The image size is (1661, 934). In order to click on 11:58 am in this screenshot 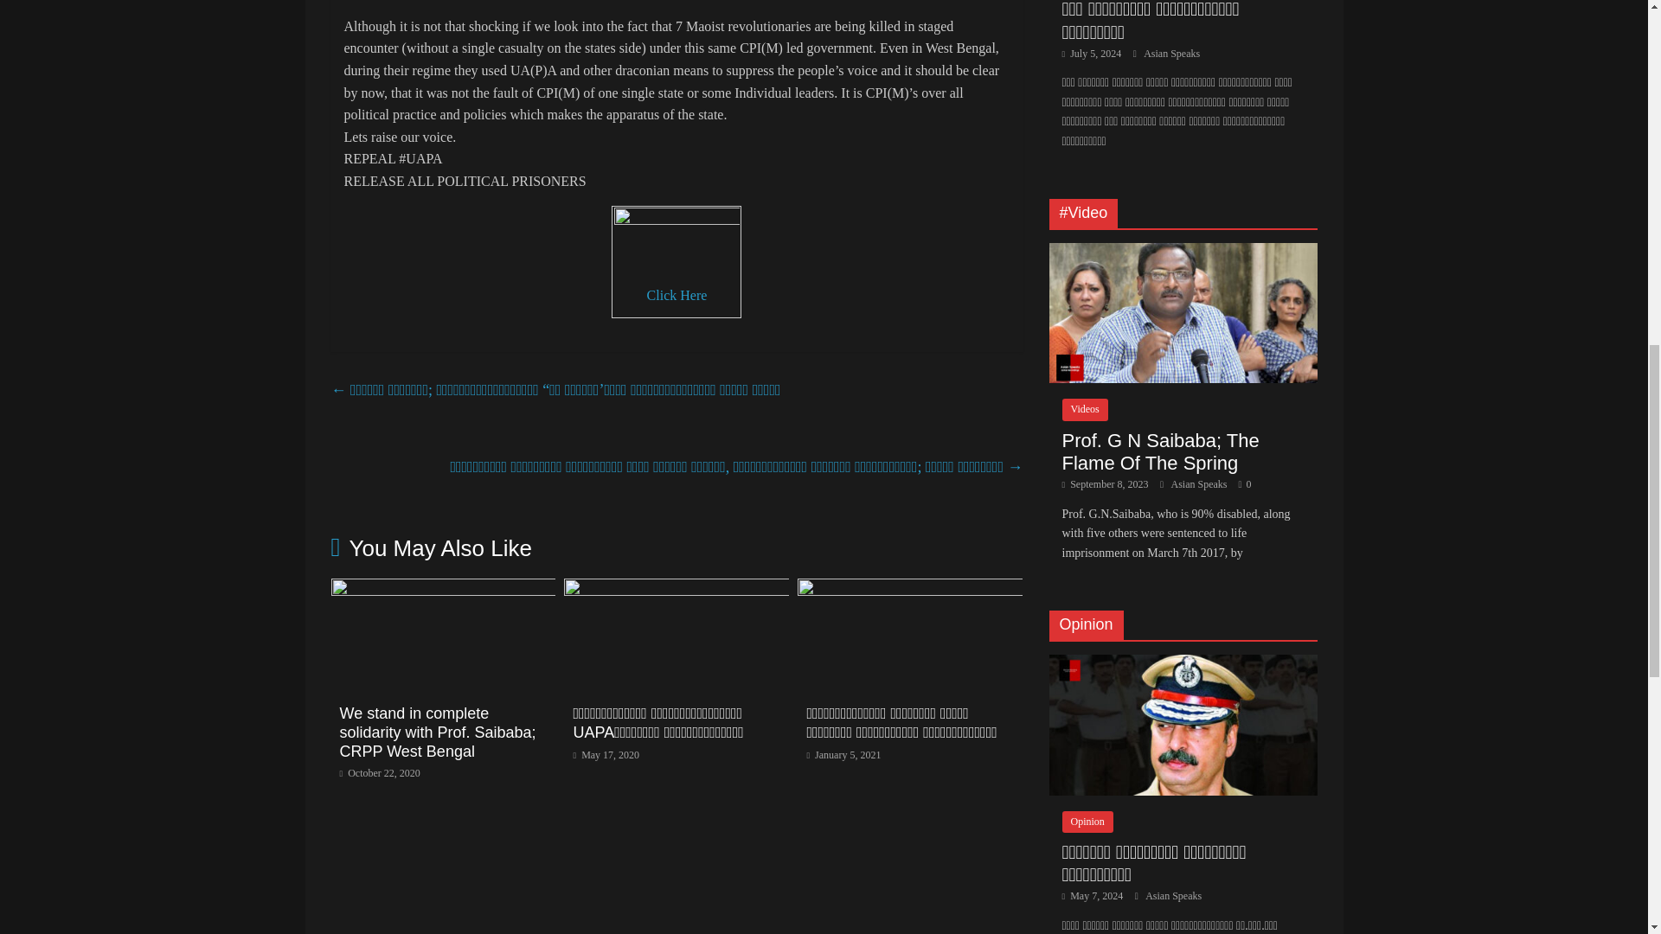, I will do `click(379, 772)`.